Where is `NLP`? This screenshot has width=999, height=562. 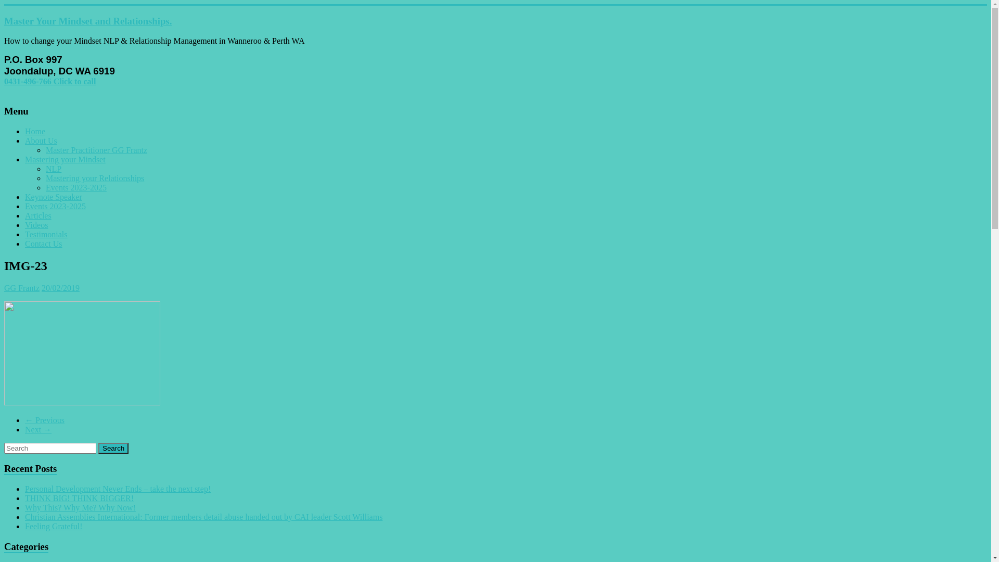
NLP is located at coordinates (54, 169).